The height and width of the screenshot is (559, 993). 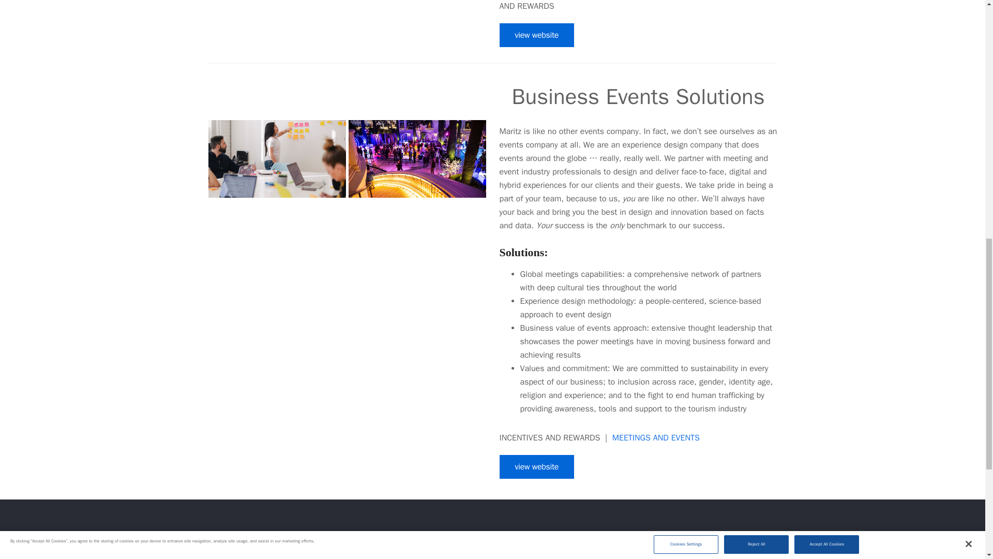 I want to click on view website, so click(x=537, y=35).